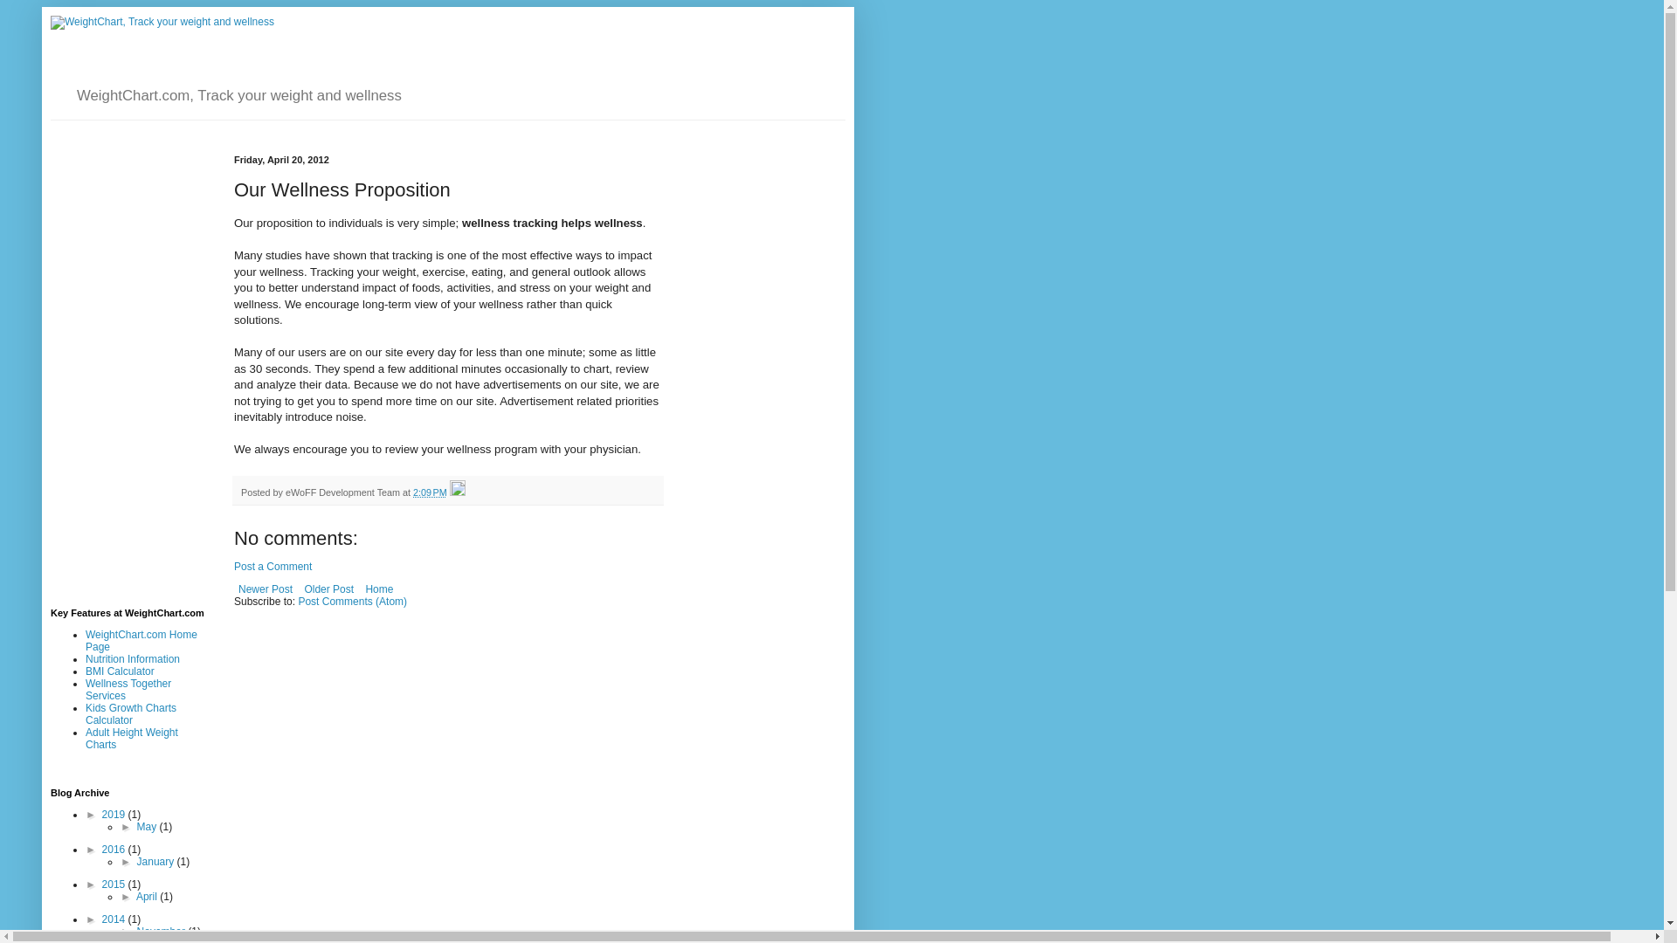  Describe the element at coordinates (115, 884) in the screenshot. I see `2015` at that location.